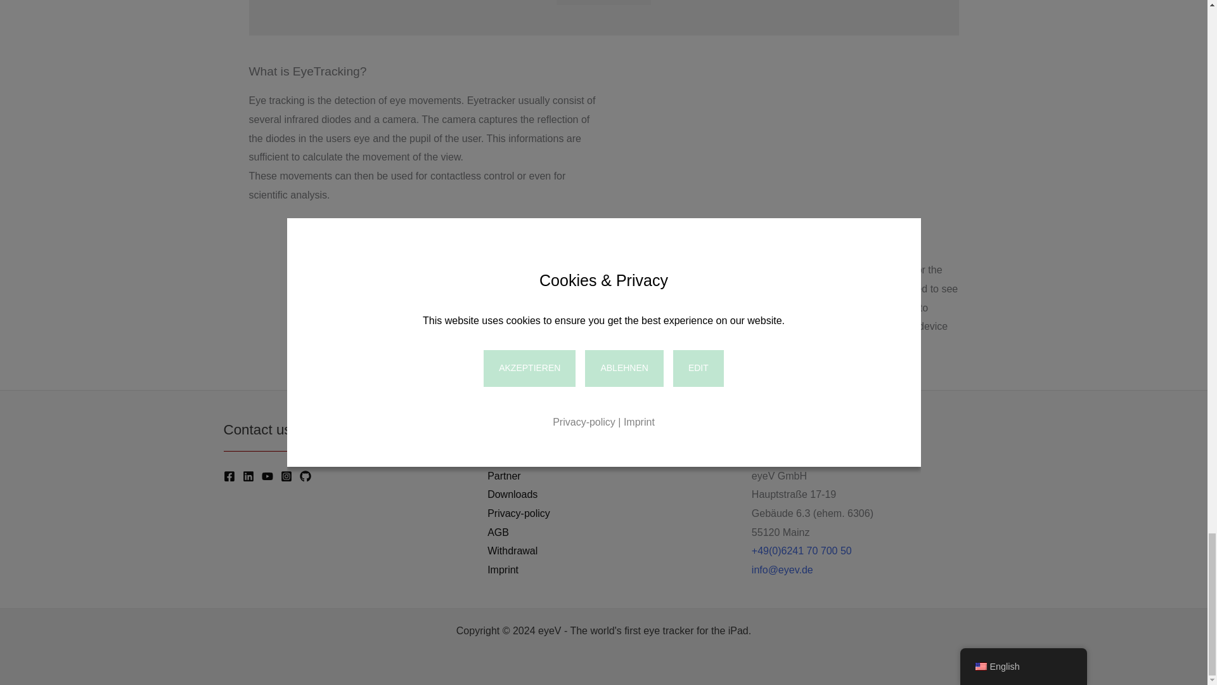  I want to click on AGB, so click(498, 533).